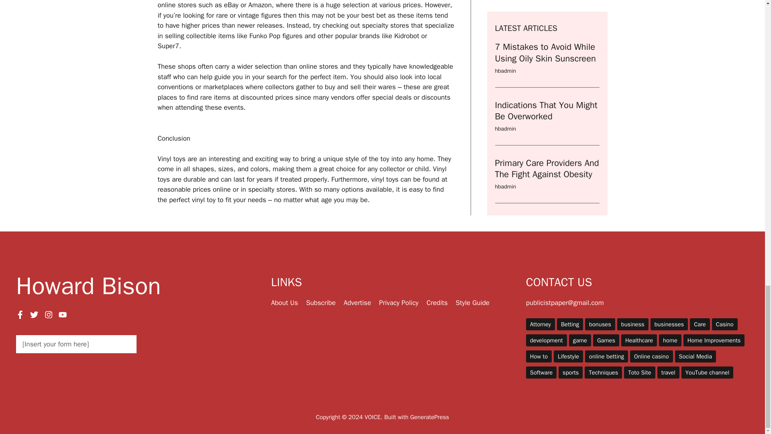  I want to click on Credits, so click(437, 303).